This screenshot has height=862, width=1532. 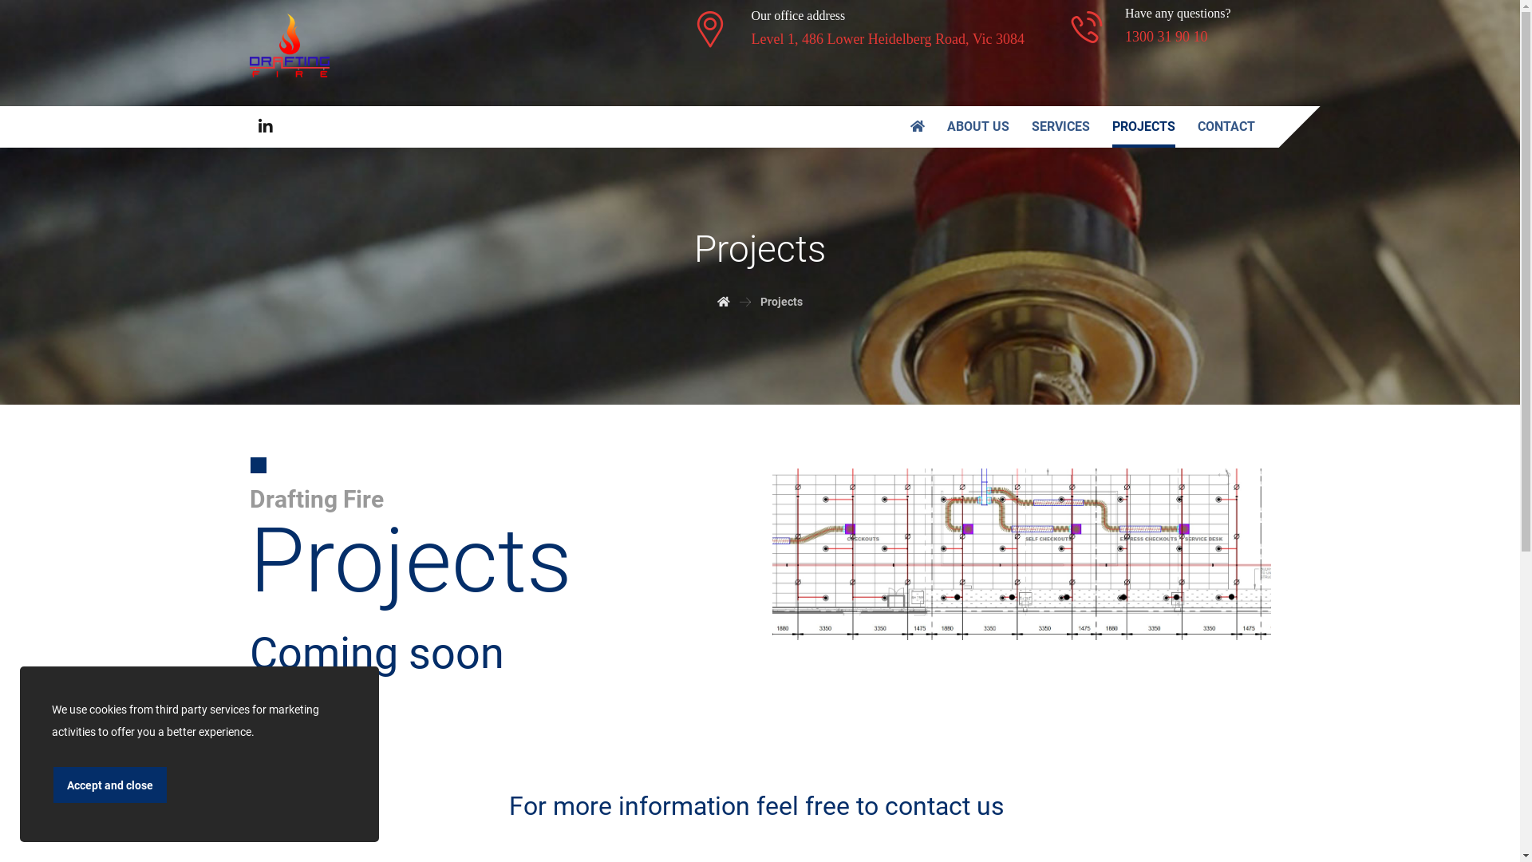 I want to click on Accept and close, so click(x=110, y=785).